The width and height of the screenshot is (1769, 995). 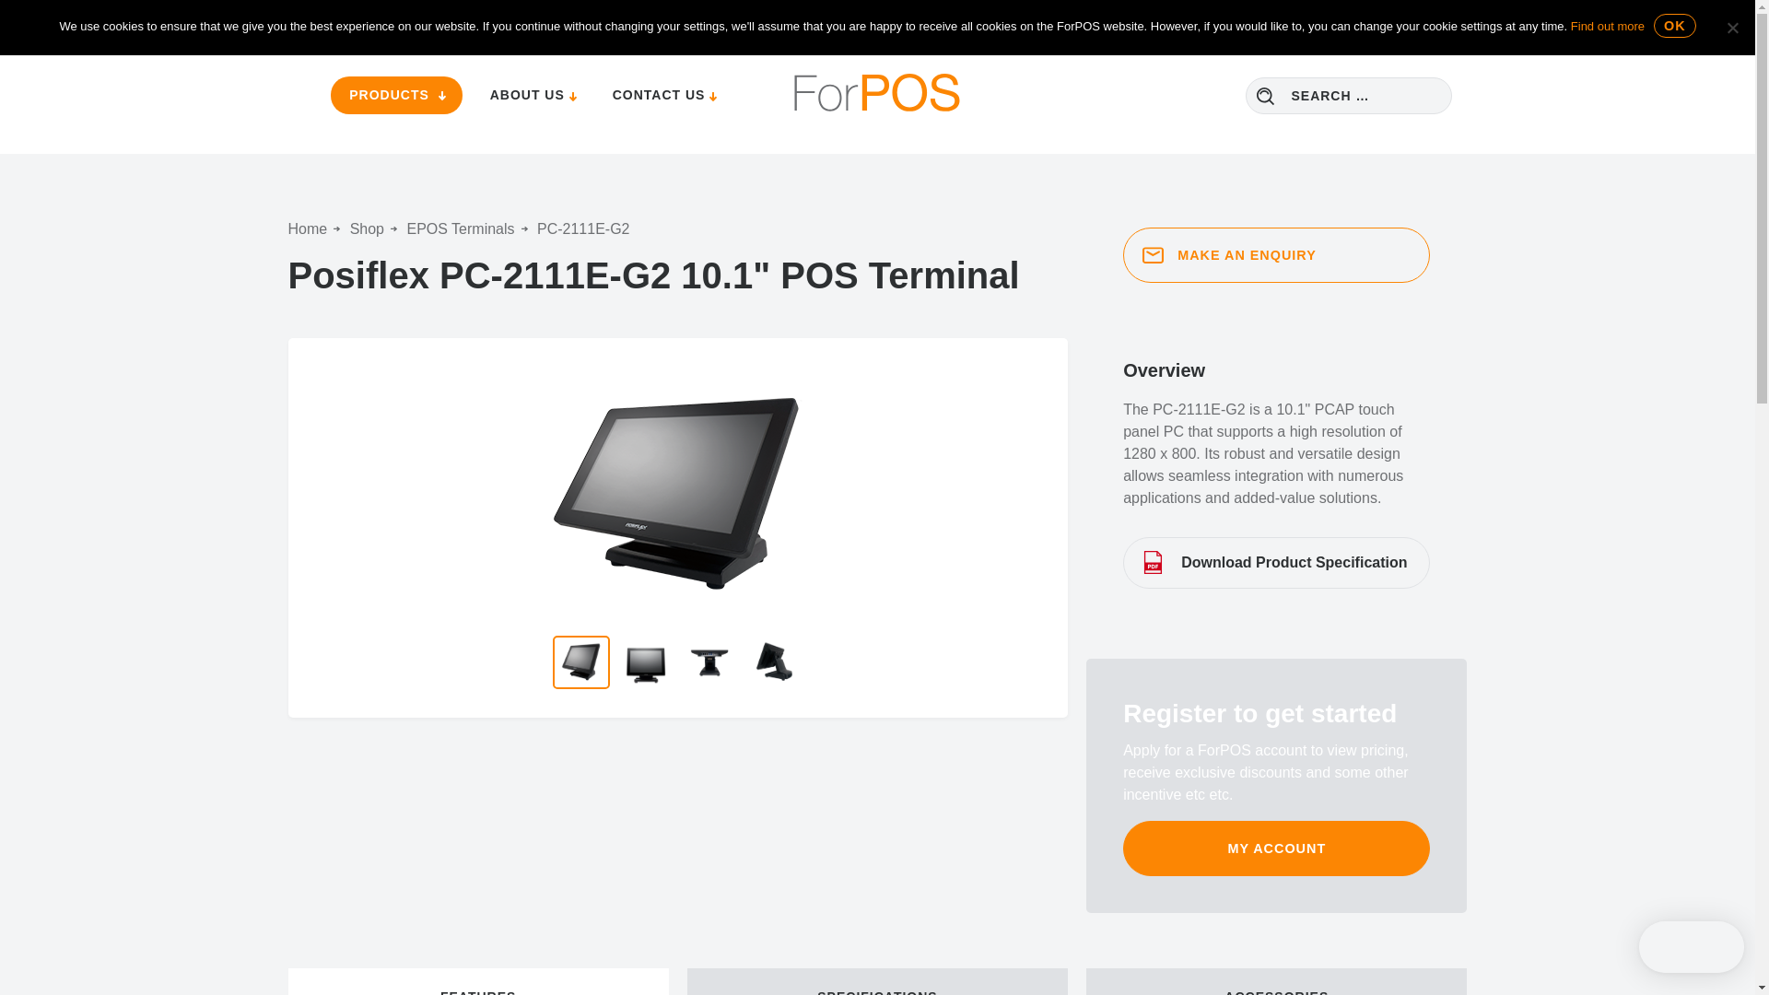 What do you see at coordinates (1266, 96) in the screenshot?
I see `Search` at bounding box center [1266, 96].